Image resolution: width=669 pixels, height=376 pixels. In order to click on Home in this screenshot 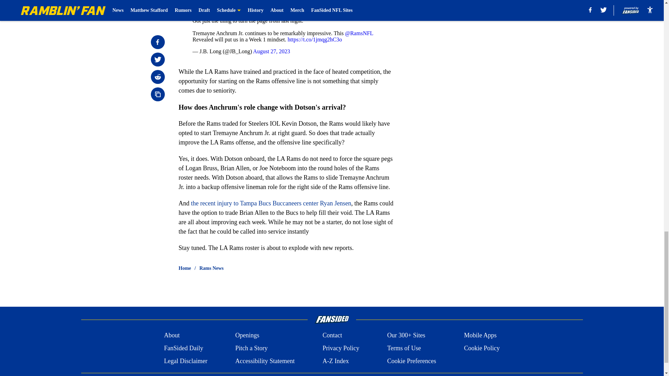, I will do `click(185, 268)`.